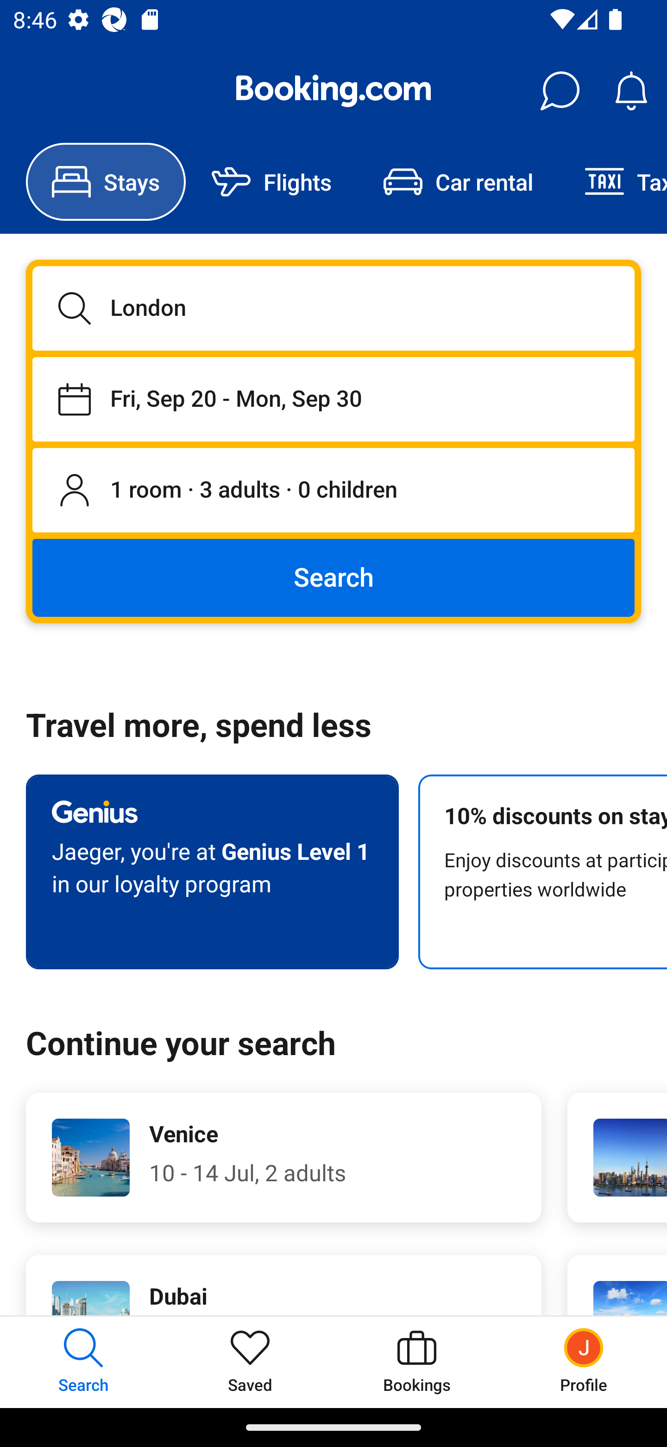 This screenshot has width=667, height=1447. What do you see at coordinates (333, 399) in the screenshot?
I see `Staying from Fri, Sep 20 until Mon, Sep 30` at bounding box center [333, 399].